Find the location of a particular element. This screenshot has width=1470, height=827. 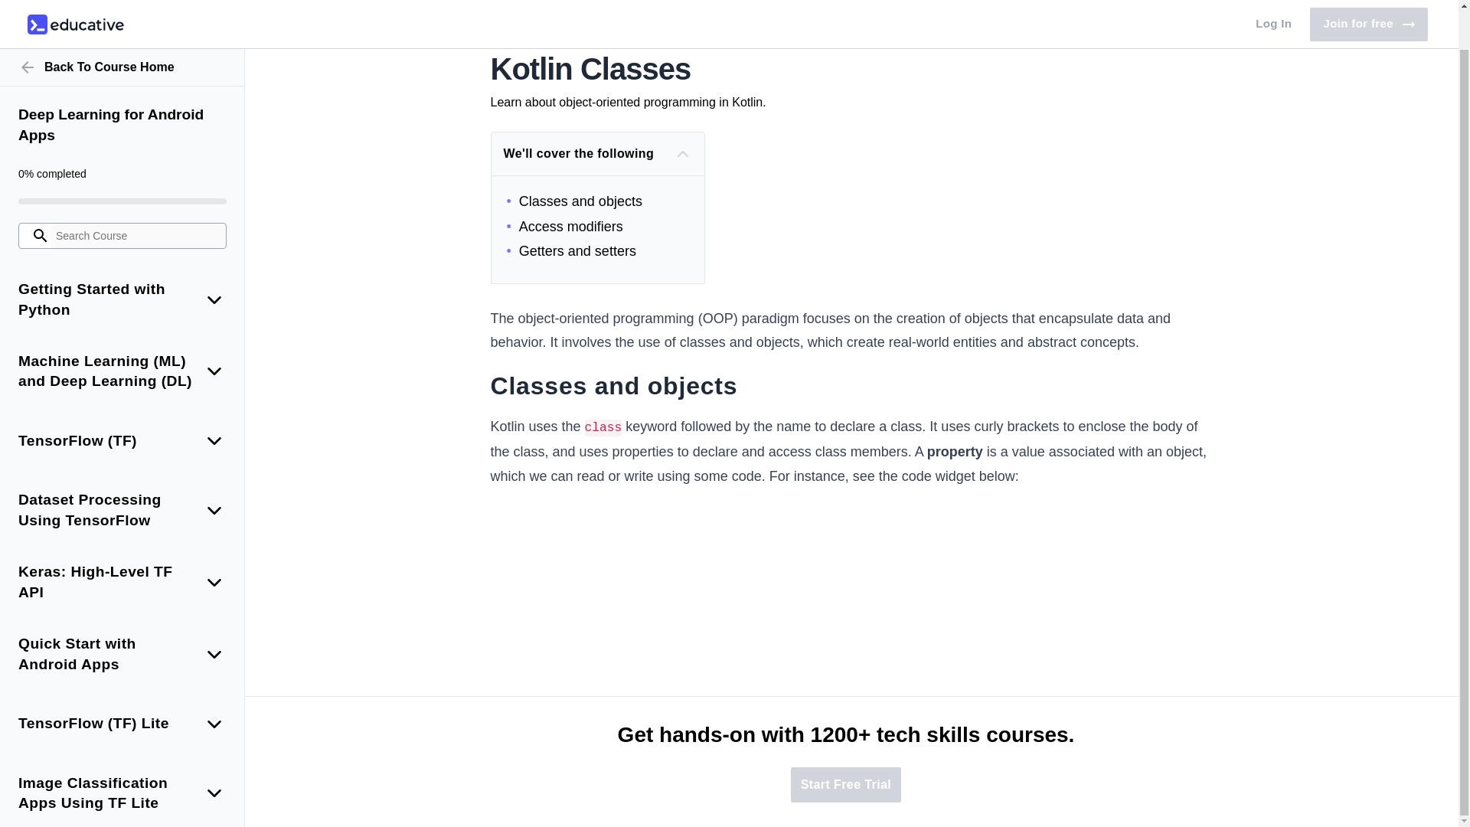

Log In is located at coordinates (1274, 3).